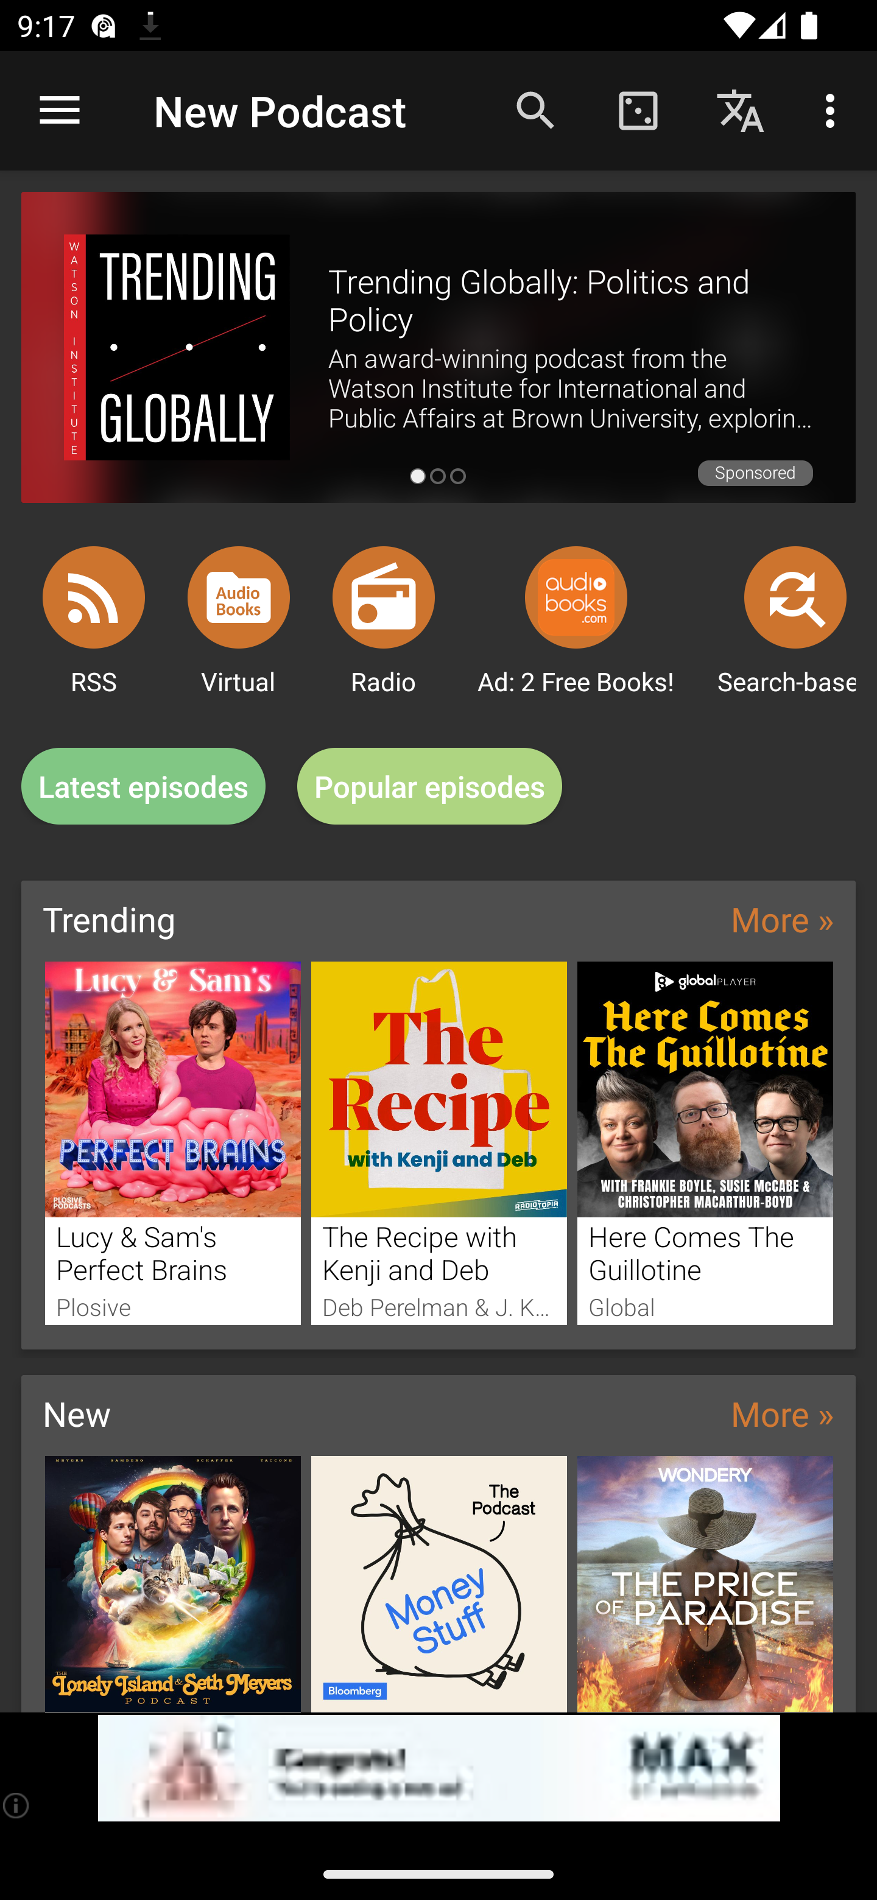 Image resolution: width=877 pixels, height=1900 pixels. What do you see at coordinates (438, 1768) in the screenshot?
I see `app-monetization` at bounding box center [438, 1768].